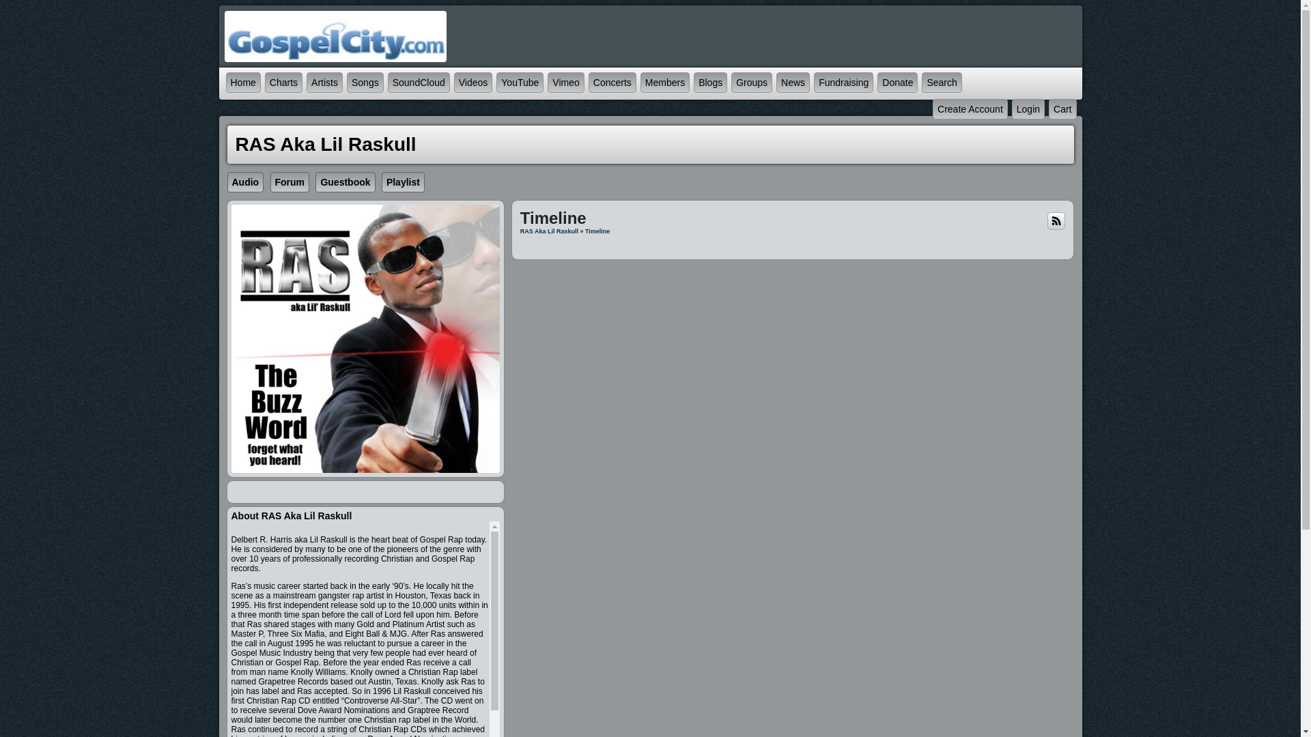 The width and height of the screenshot is (1311, 737). What do you see at coordinates (520, 82) in the screenshot?
I see `YouTube` at bounding box center [520, 82].